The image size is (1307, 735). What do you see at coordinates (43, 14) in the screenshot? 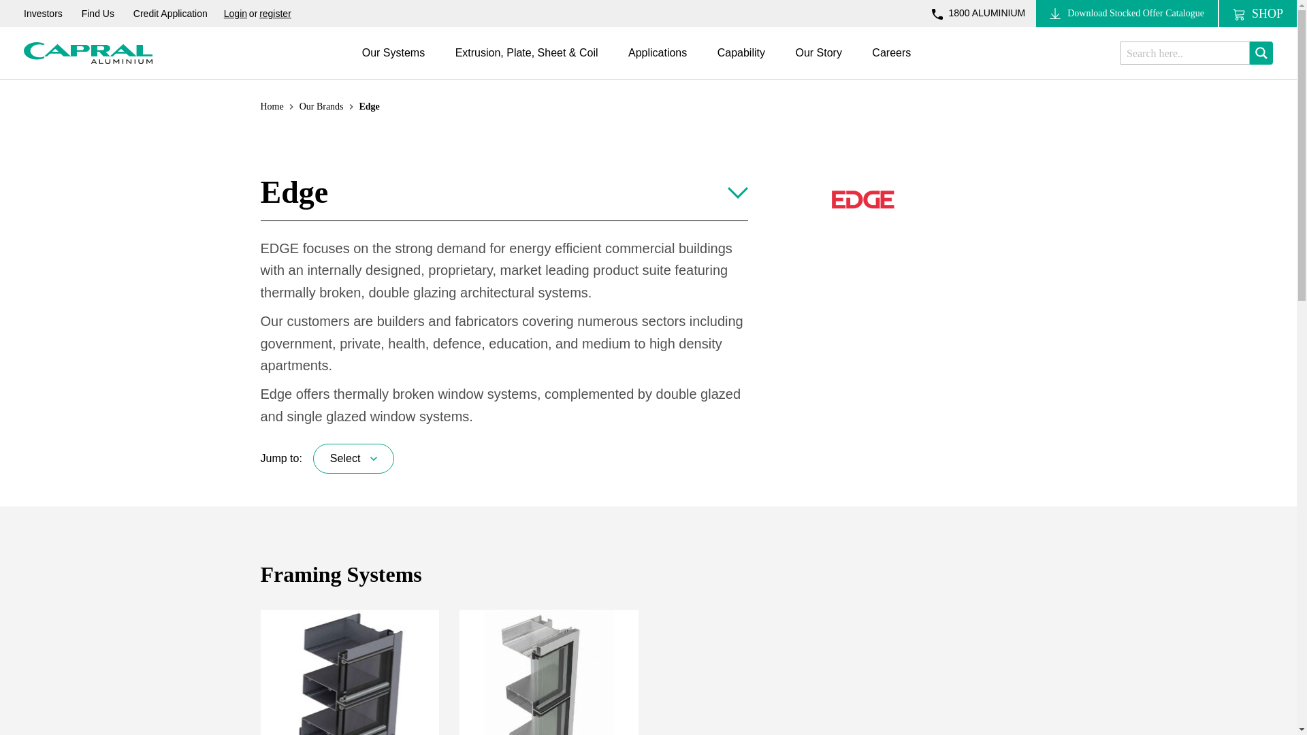
I see `Investors` at bounding box center [43, 14].